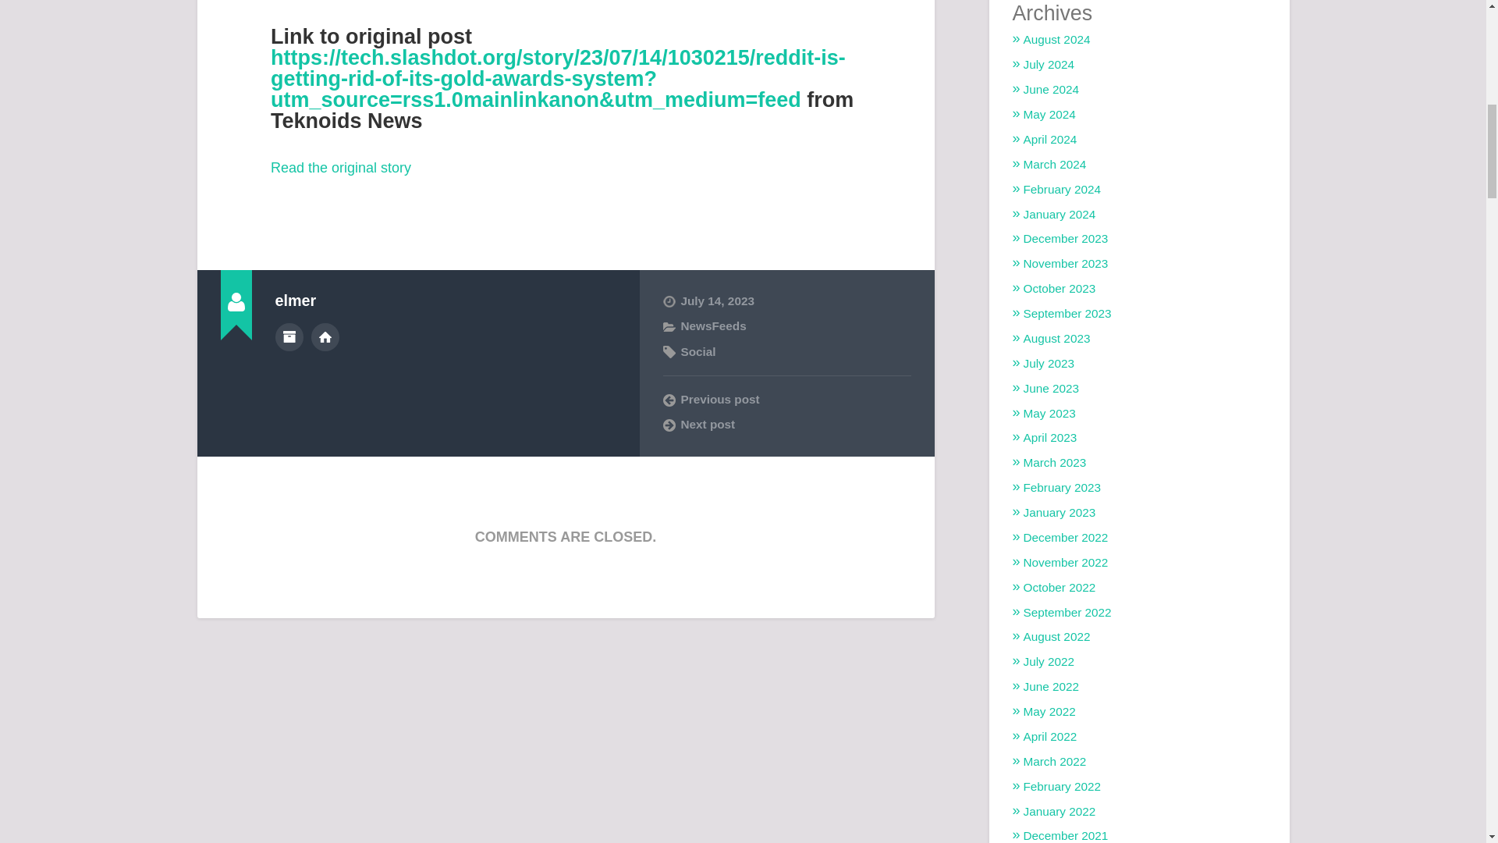 The image size is (1498, 843). Describe the element at coordinates (1049, 114) in the screenshot. I see `May 2024` at that location.